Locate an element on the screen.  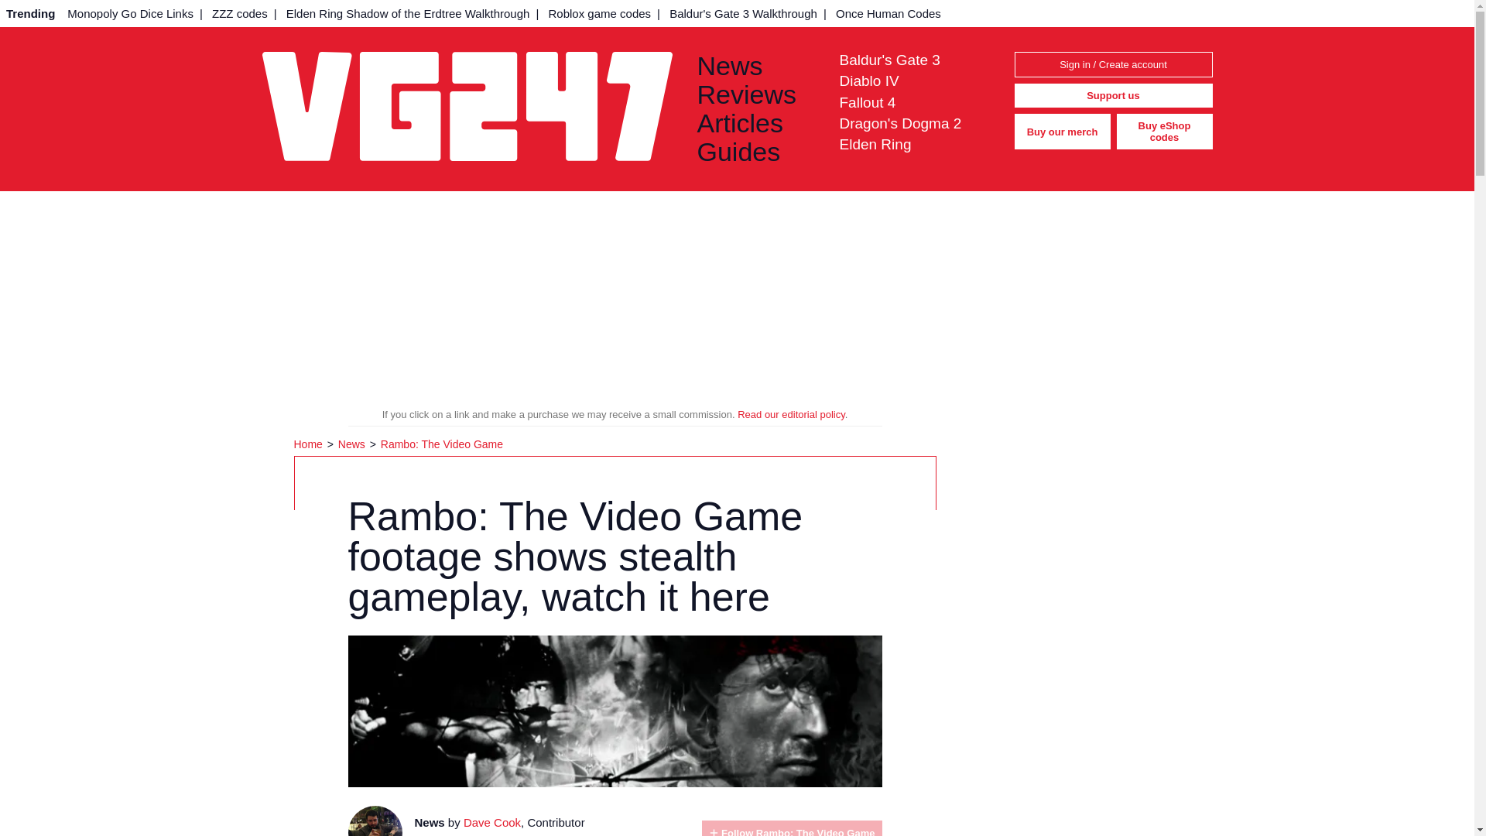
News is located at coordinates (755, 65).